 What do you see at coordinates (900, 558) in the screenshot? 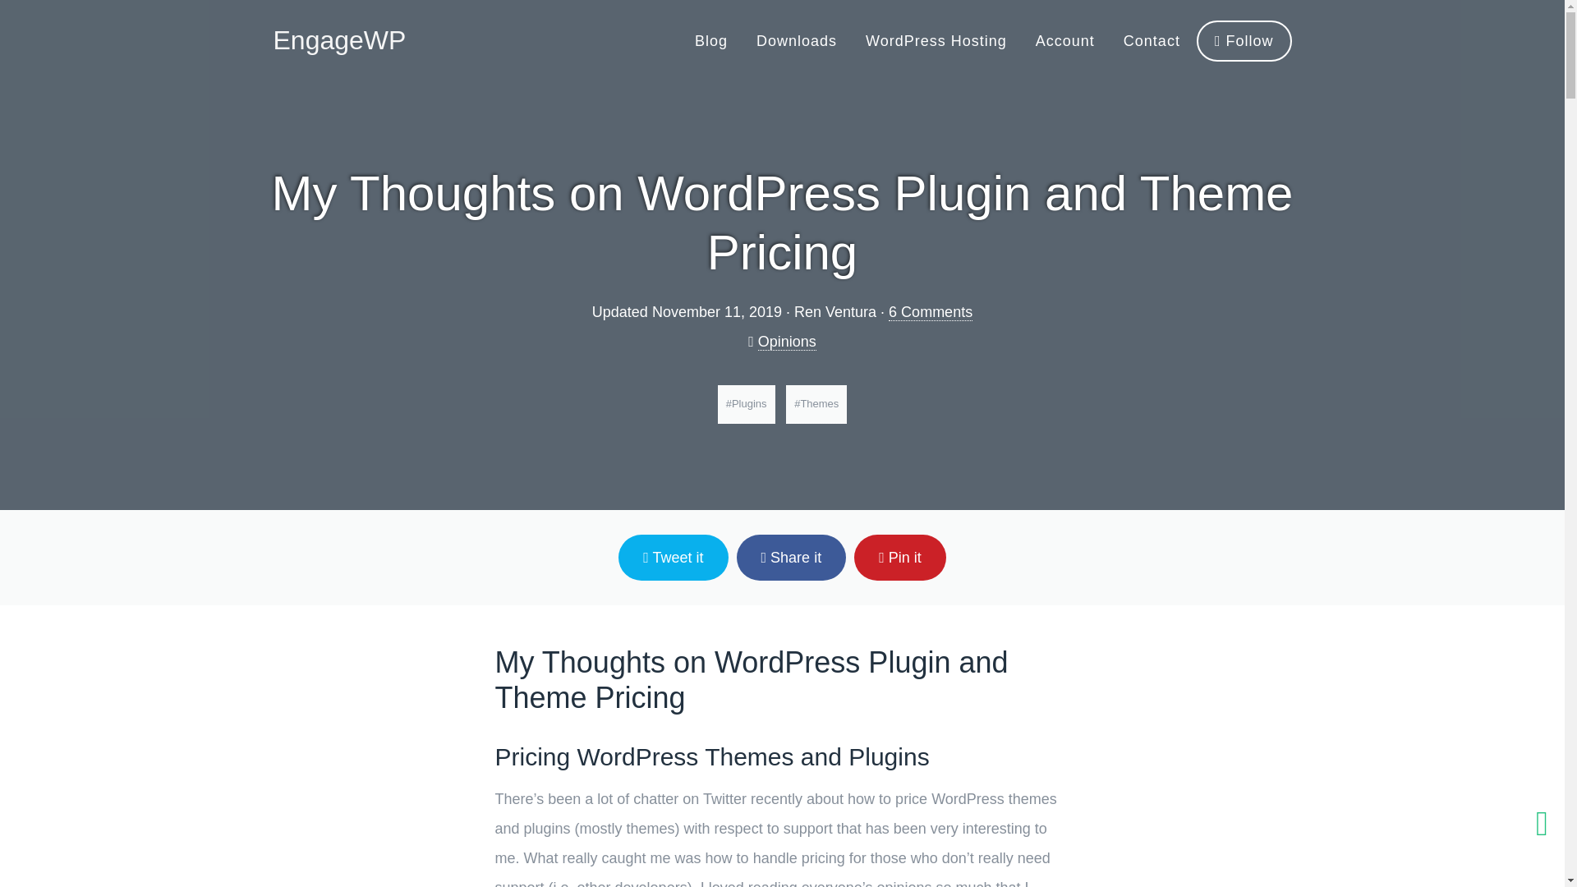
I see `Pin it` at bounding box center [900, 558].